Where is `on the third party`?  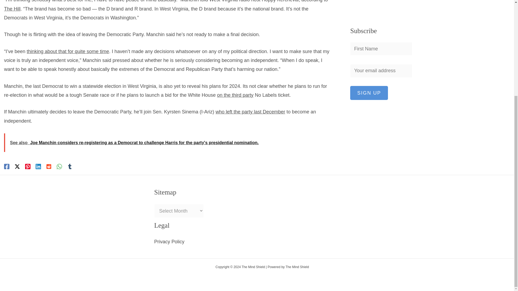
on the third party is located at coordinates (235, 95).